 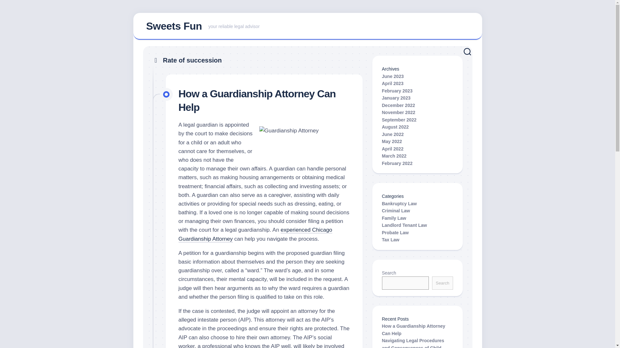 What do you see at coordinates (396, 211) in the screenshot?
I see `December 2022` at bounding box center [396, 211].